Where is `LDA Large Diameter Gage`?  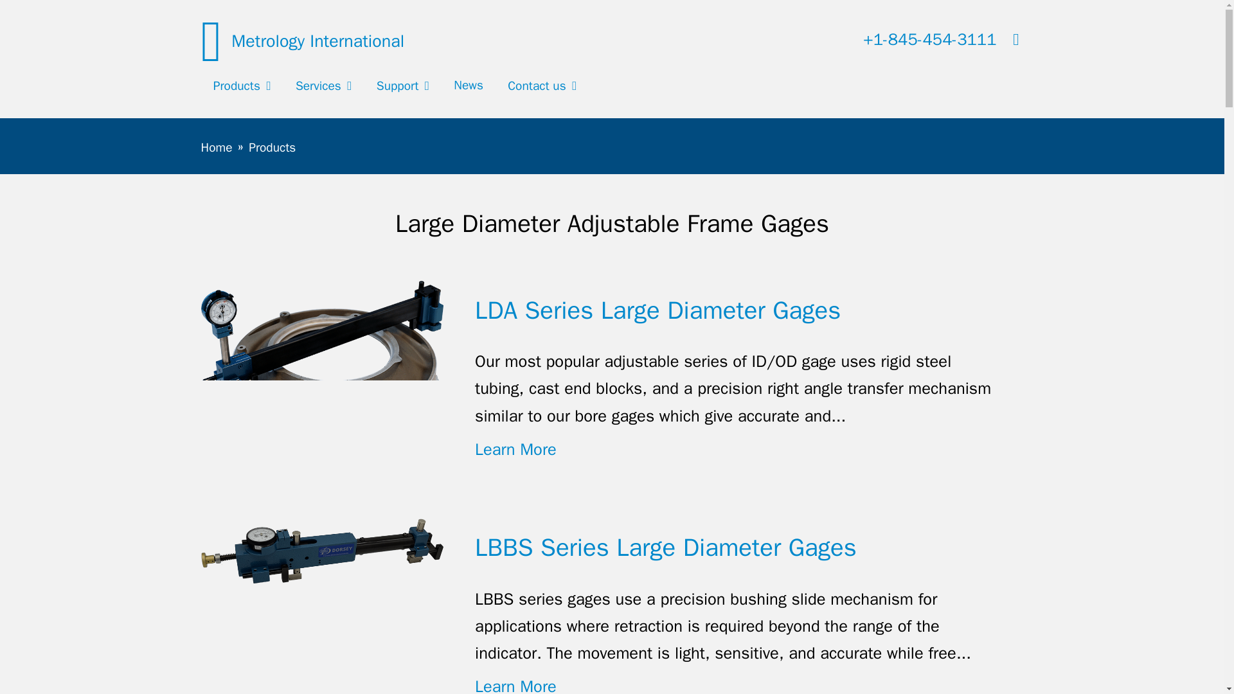
LDA Large Diameter Gage is located at coordinates (321, 355).